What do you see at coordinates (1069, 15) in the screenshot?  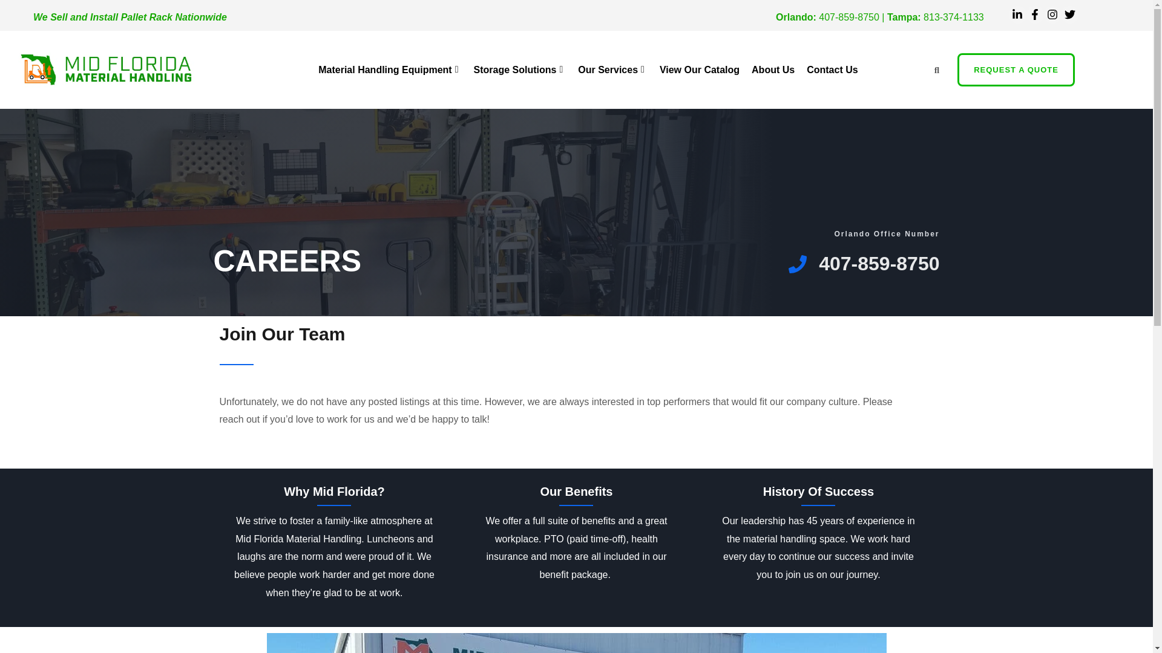 I see `Twitter` at bounding box center [1069, 15].